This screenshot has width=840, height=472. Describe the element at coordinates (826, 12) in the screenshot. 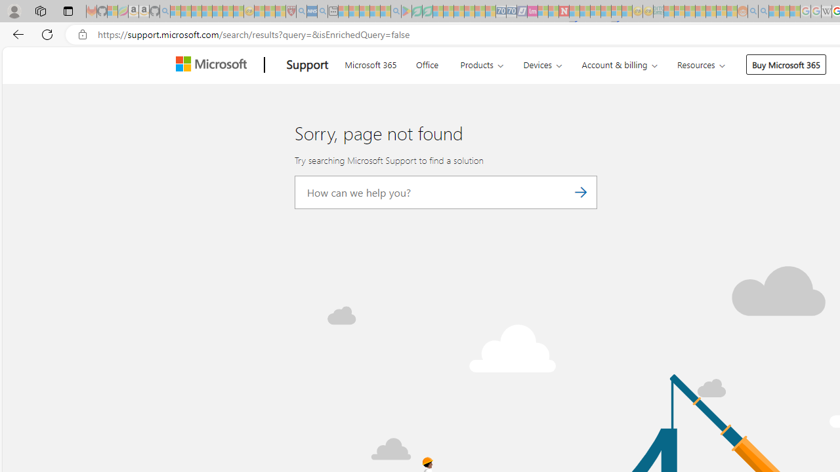

I see `Target page - Wikipedia - Sleeping` at that location.